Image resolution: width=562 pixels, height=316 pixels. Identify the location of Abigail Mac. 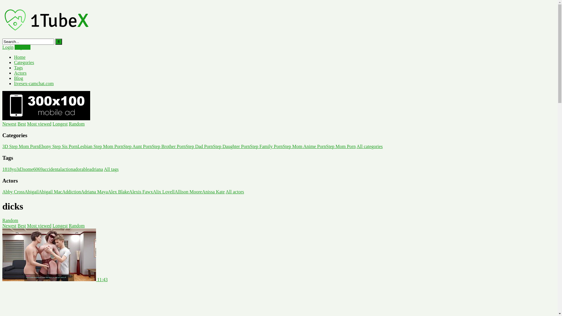
(50, 192).